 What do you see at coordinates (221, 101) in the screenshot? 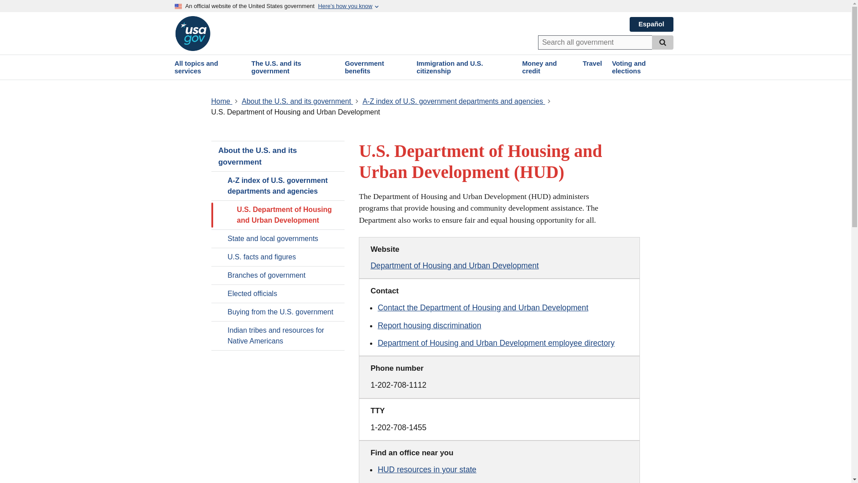
I see `Home` at bounding box center [221, 101].